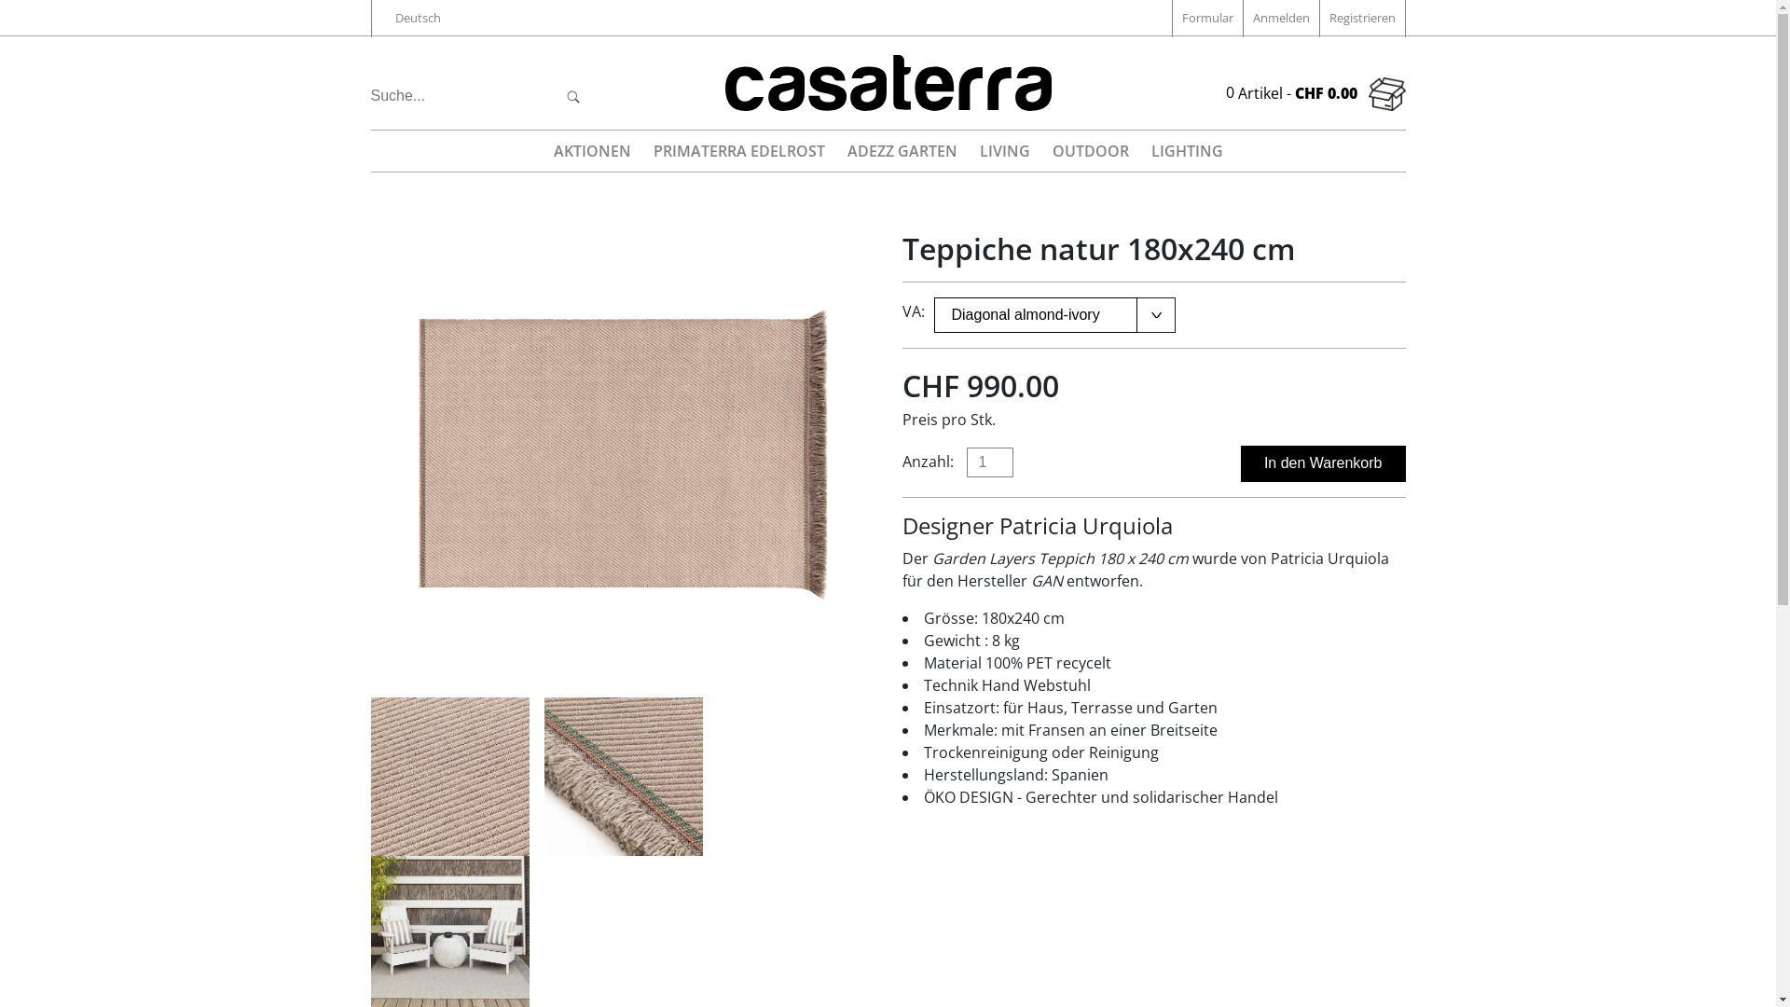 This screenshot has width=1790, height=1007. I want to click on LIVING, so click(1004, 151).